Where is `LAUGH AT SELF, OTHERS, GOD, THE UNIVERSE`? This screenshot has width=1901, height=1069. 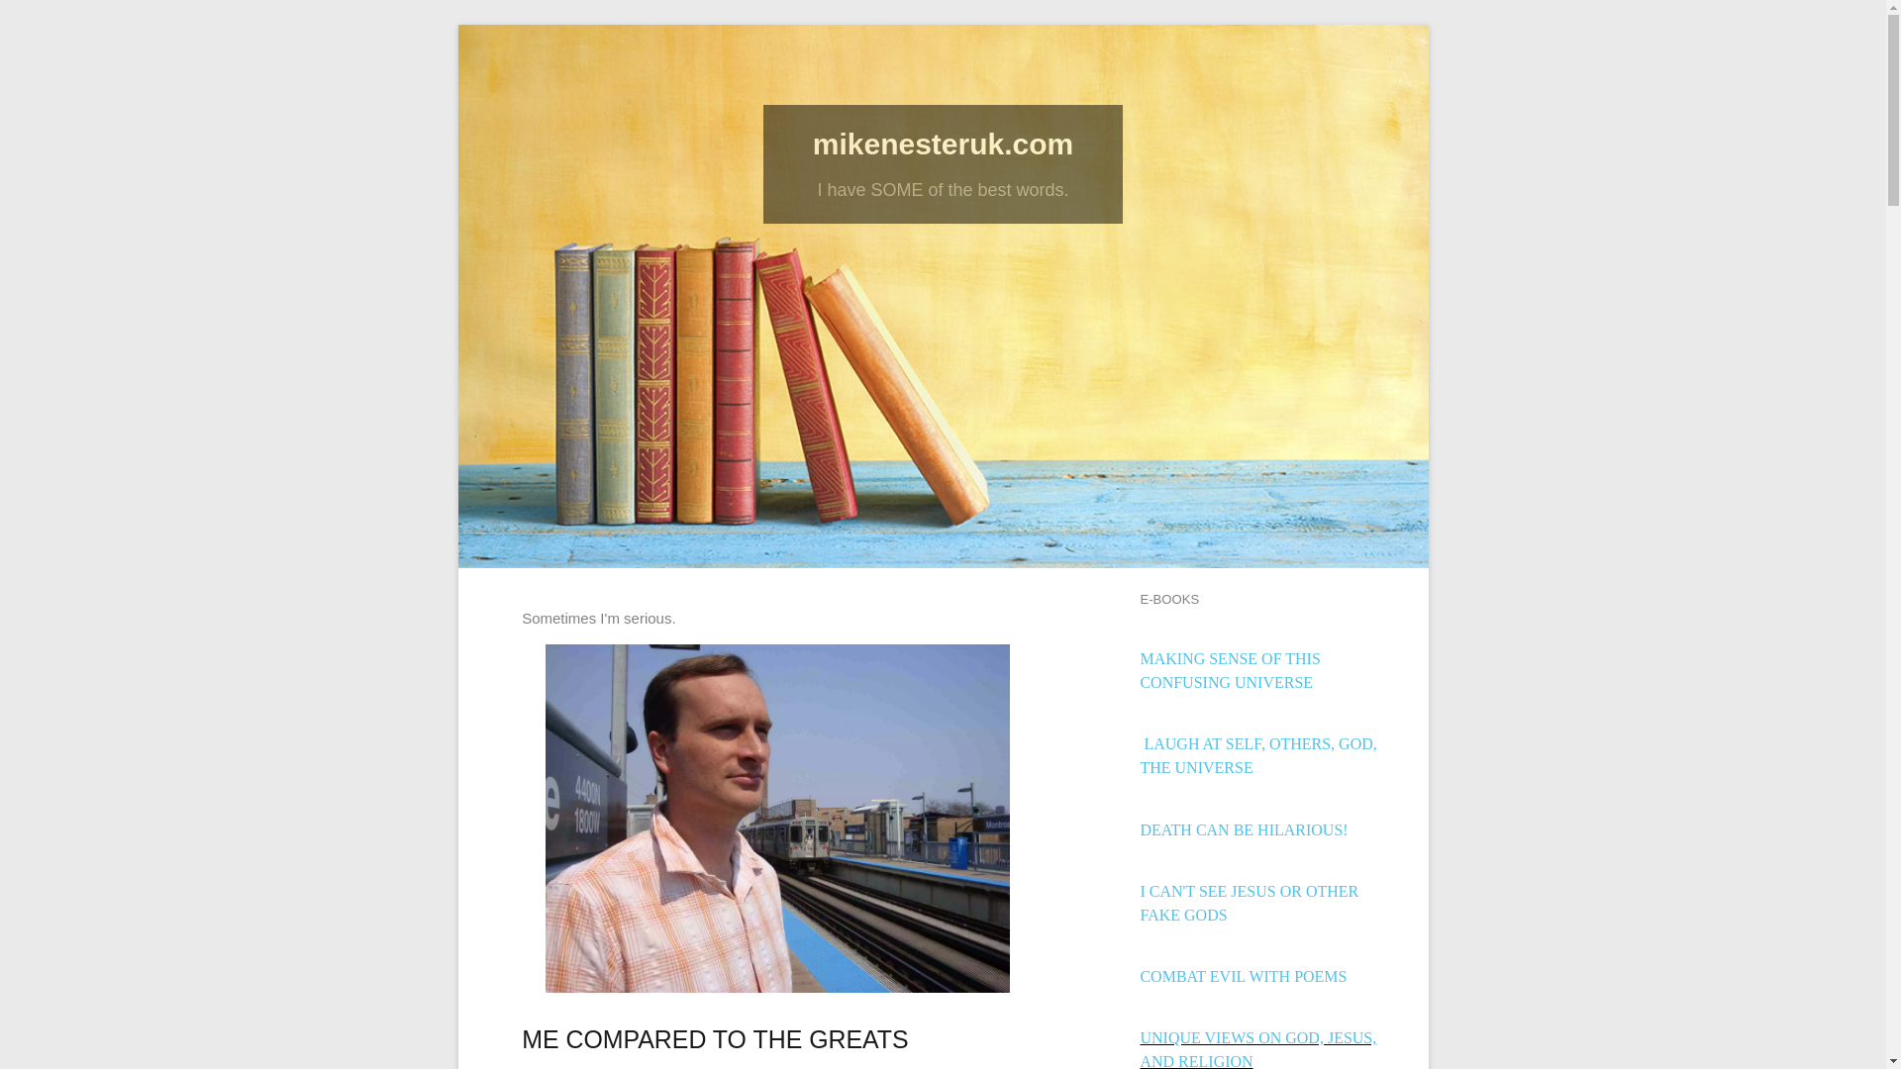
LAUGH AT SELF, OTHERS, GOD, THE UNIVERSE is located at coordinates (1257, 756).